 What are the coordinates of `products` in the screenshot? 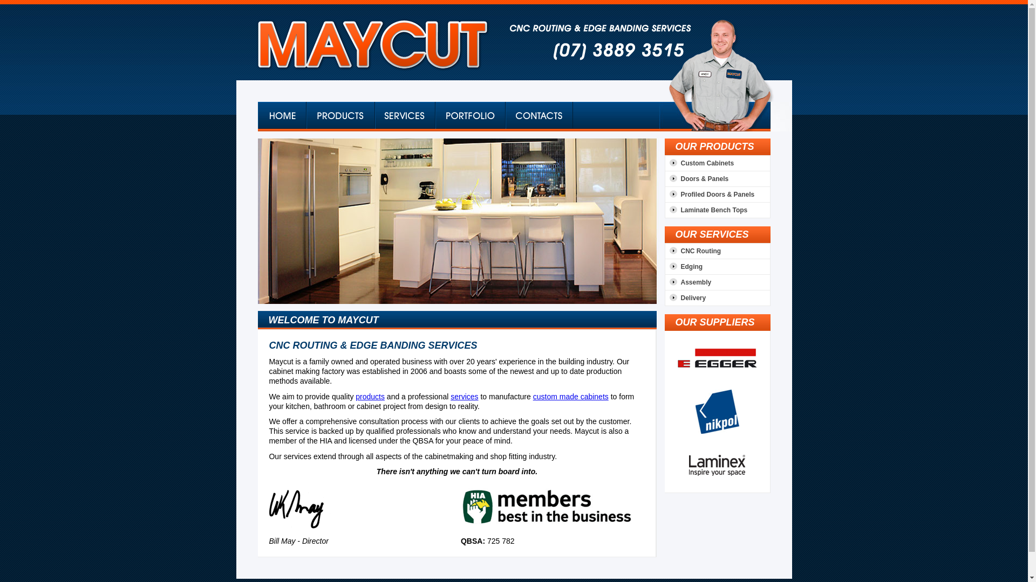 It's located at (370, 397).